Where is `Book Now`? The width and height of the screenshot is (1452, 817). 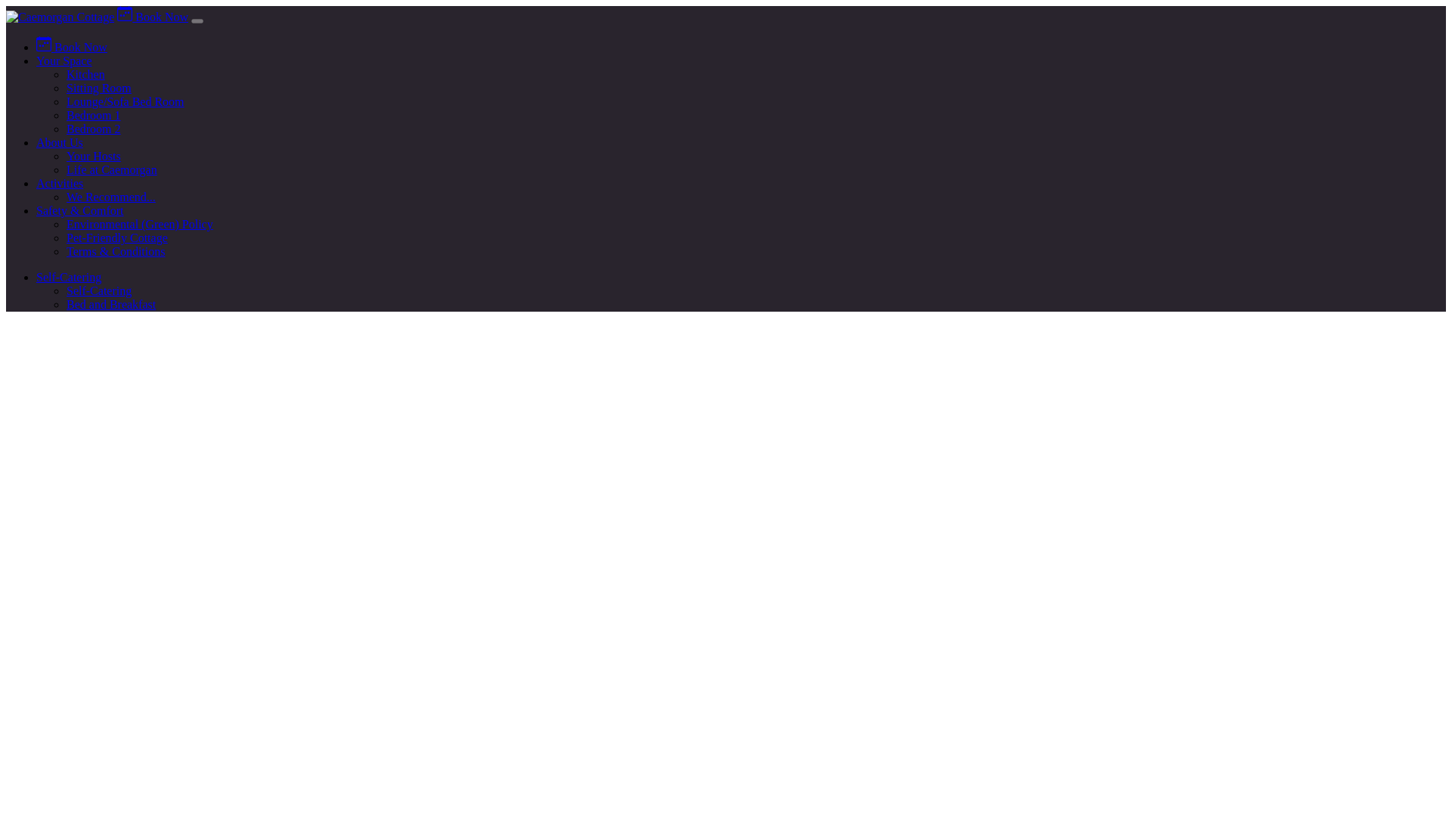
Book Now is located at coordinates (153, 17).